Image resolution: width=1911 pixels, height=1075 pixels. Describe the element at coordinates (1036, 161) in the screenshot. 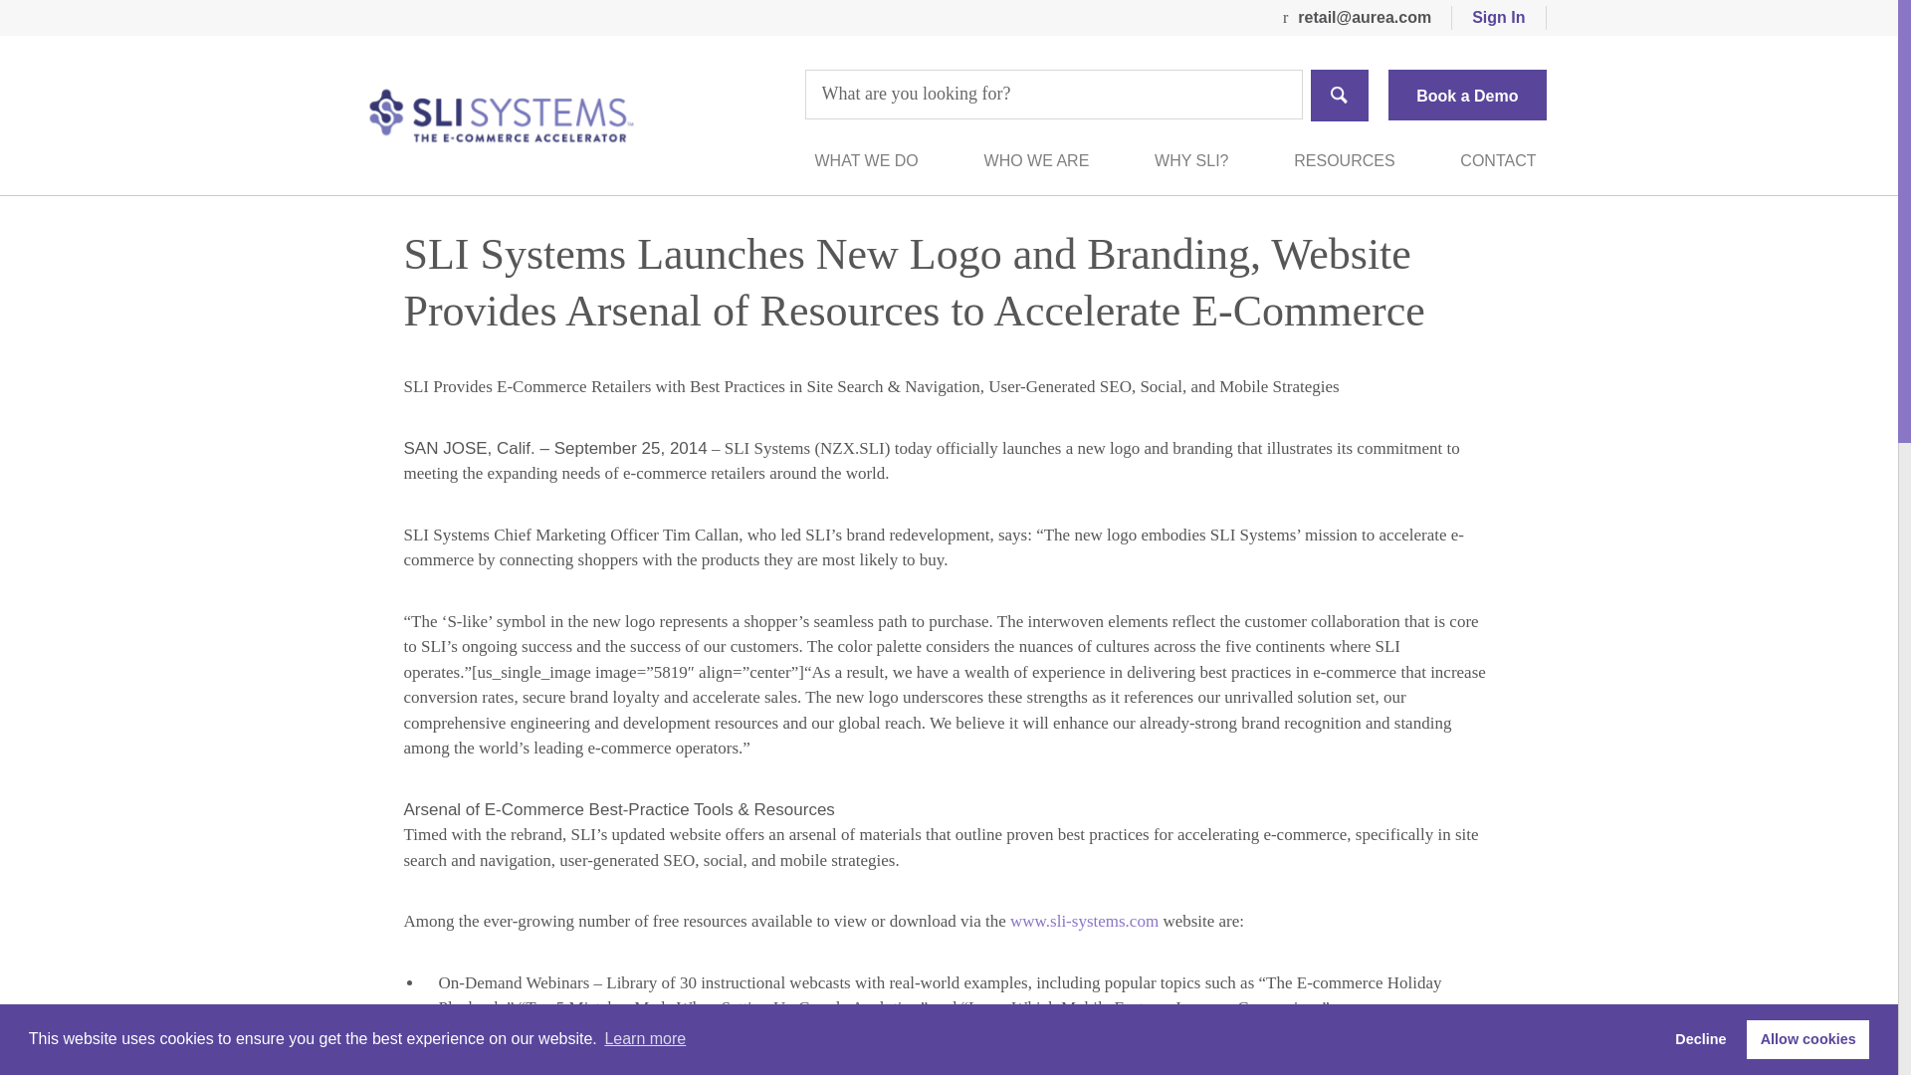

I see `WHO WE ARE` at that location.